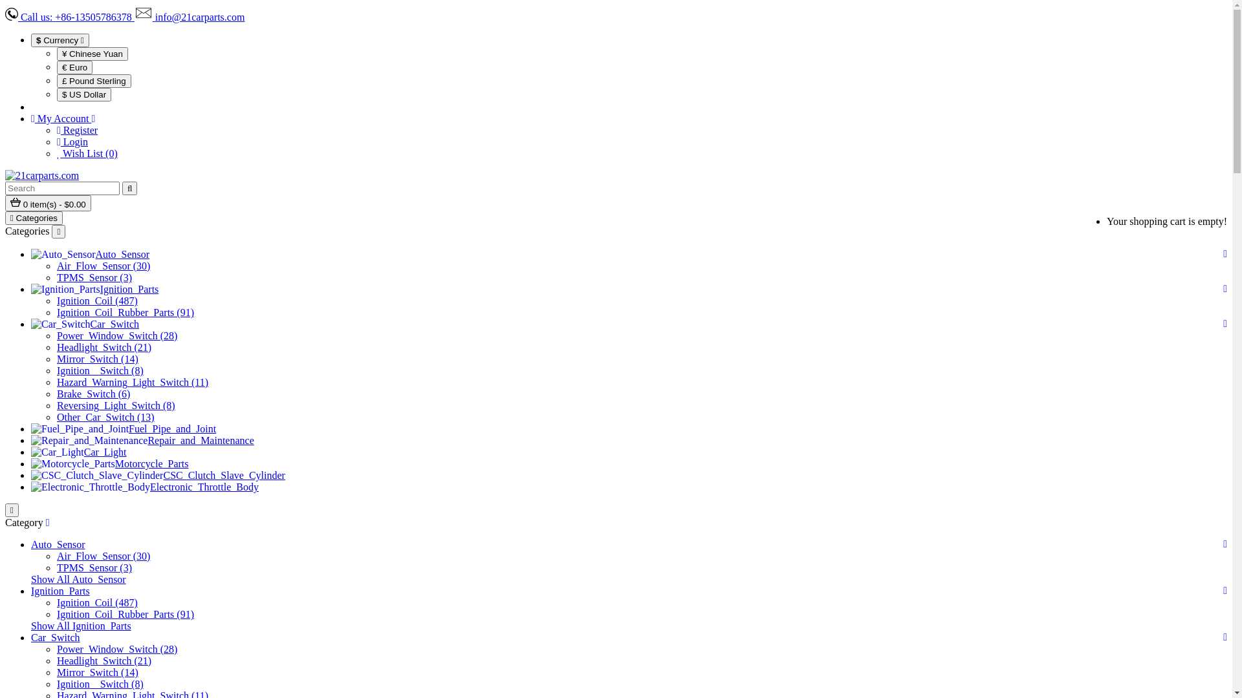 The height and width of the screenshot is (698, 1242). What do you see at coordinates (98, 672) in the screenshot?
I see `Mirror_Switch (14)` at bounding box center [98, 672].